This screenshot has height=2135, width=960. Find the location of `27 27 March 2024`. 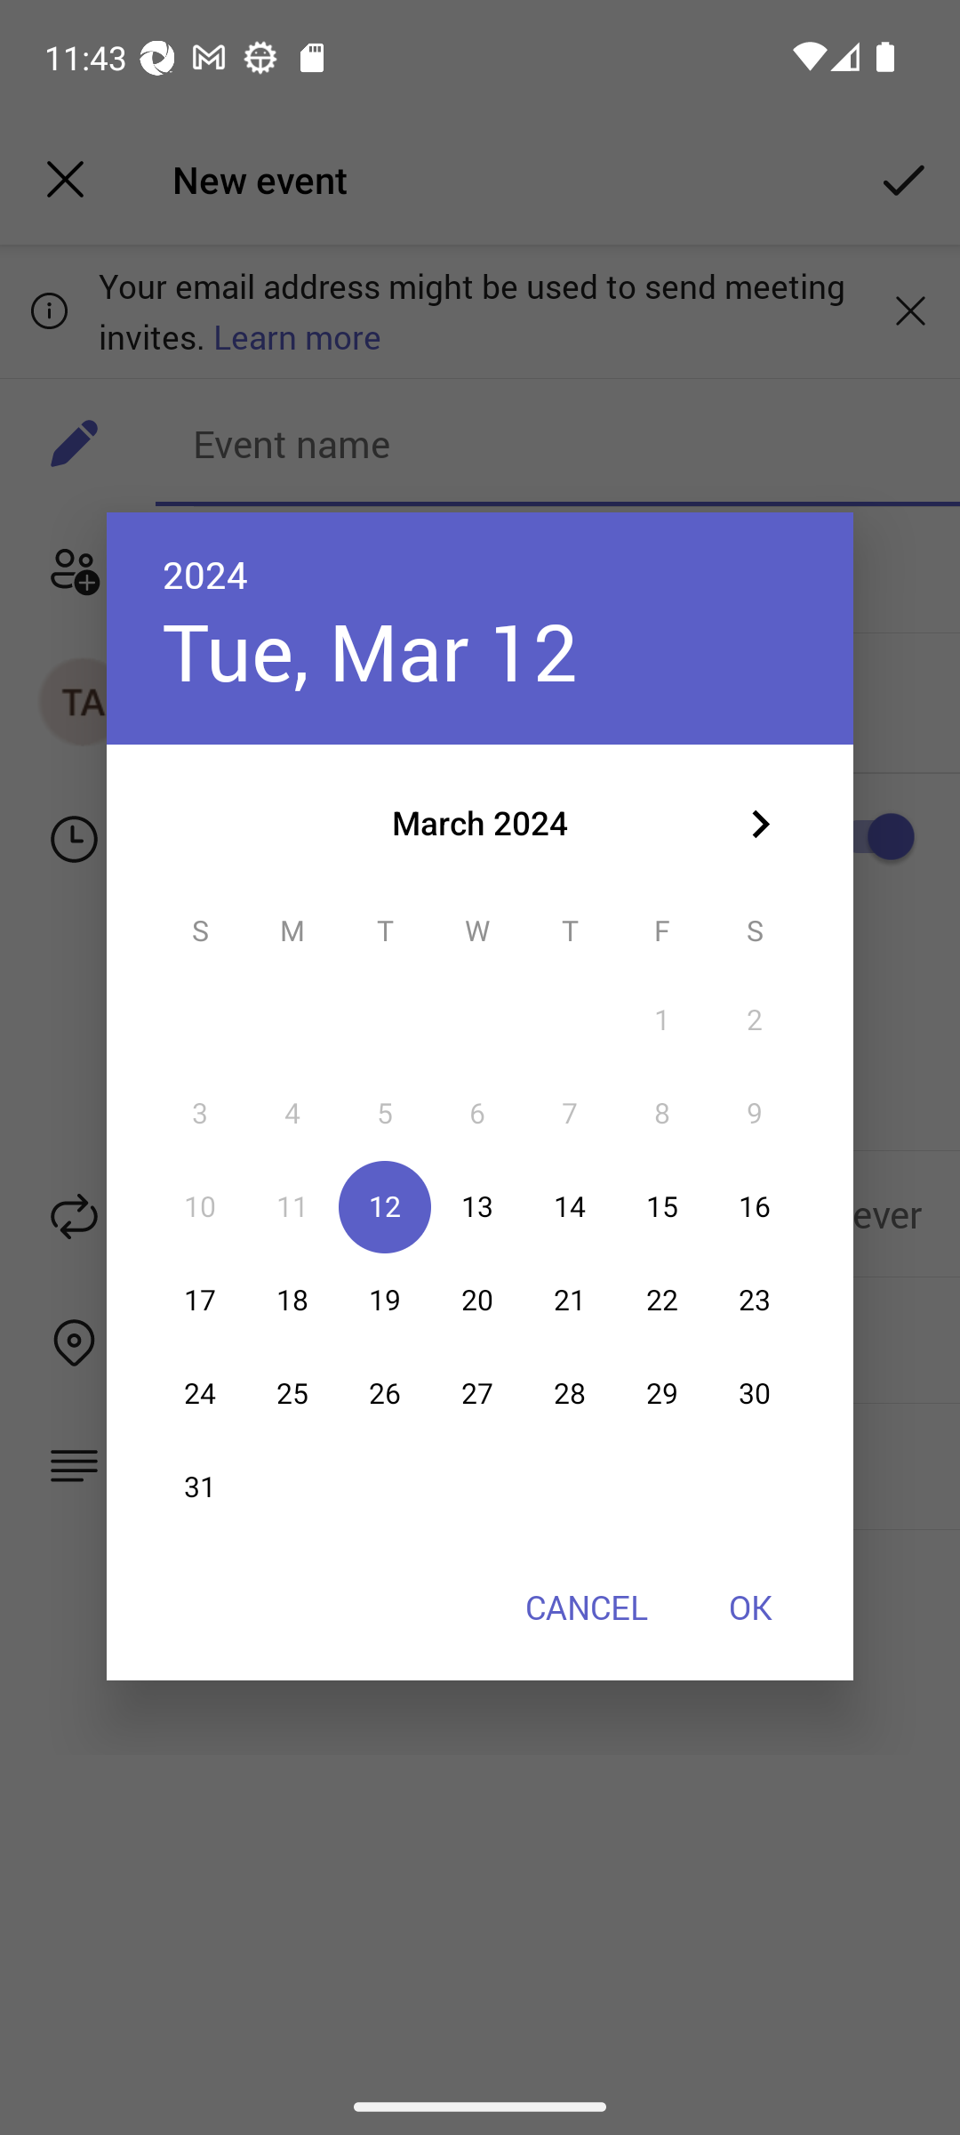

27 27 March 2024 is located at coordinates (476, 1394).